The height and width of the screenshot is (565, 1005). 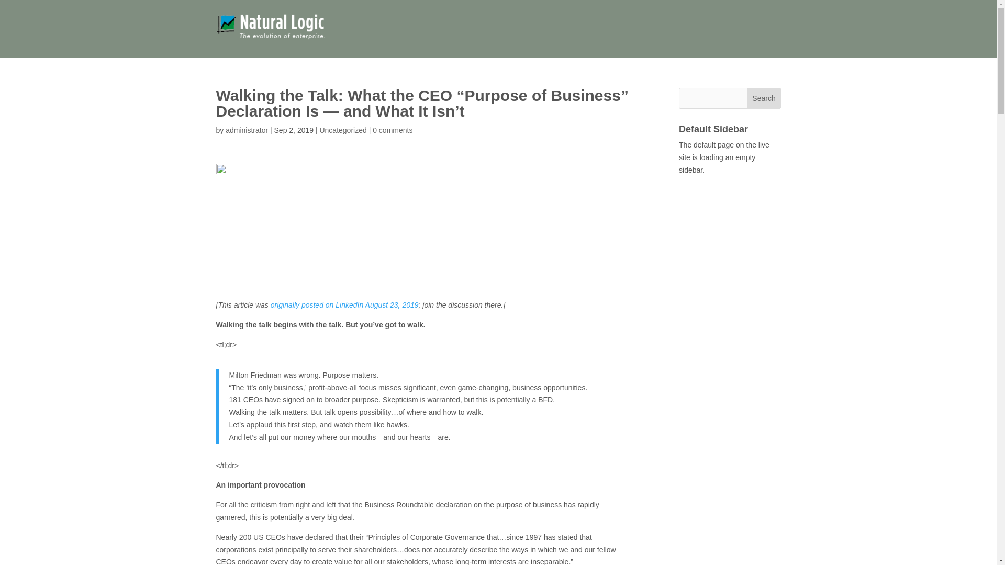 I want to click on administrator, so click(x=247, y=130).